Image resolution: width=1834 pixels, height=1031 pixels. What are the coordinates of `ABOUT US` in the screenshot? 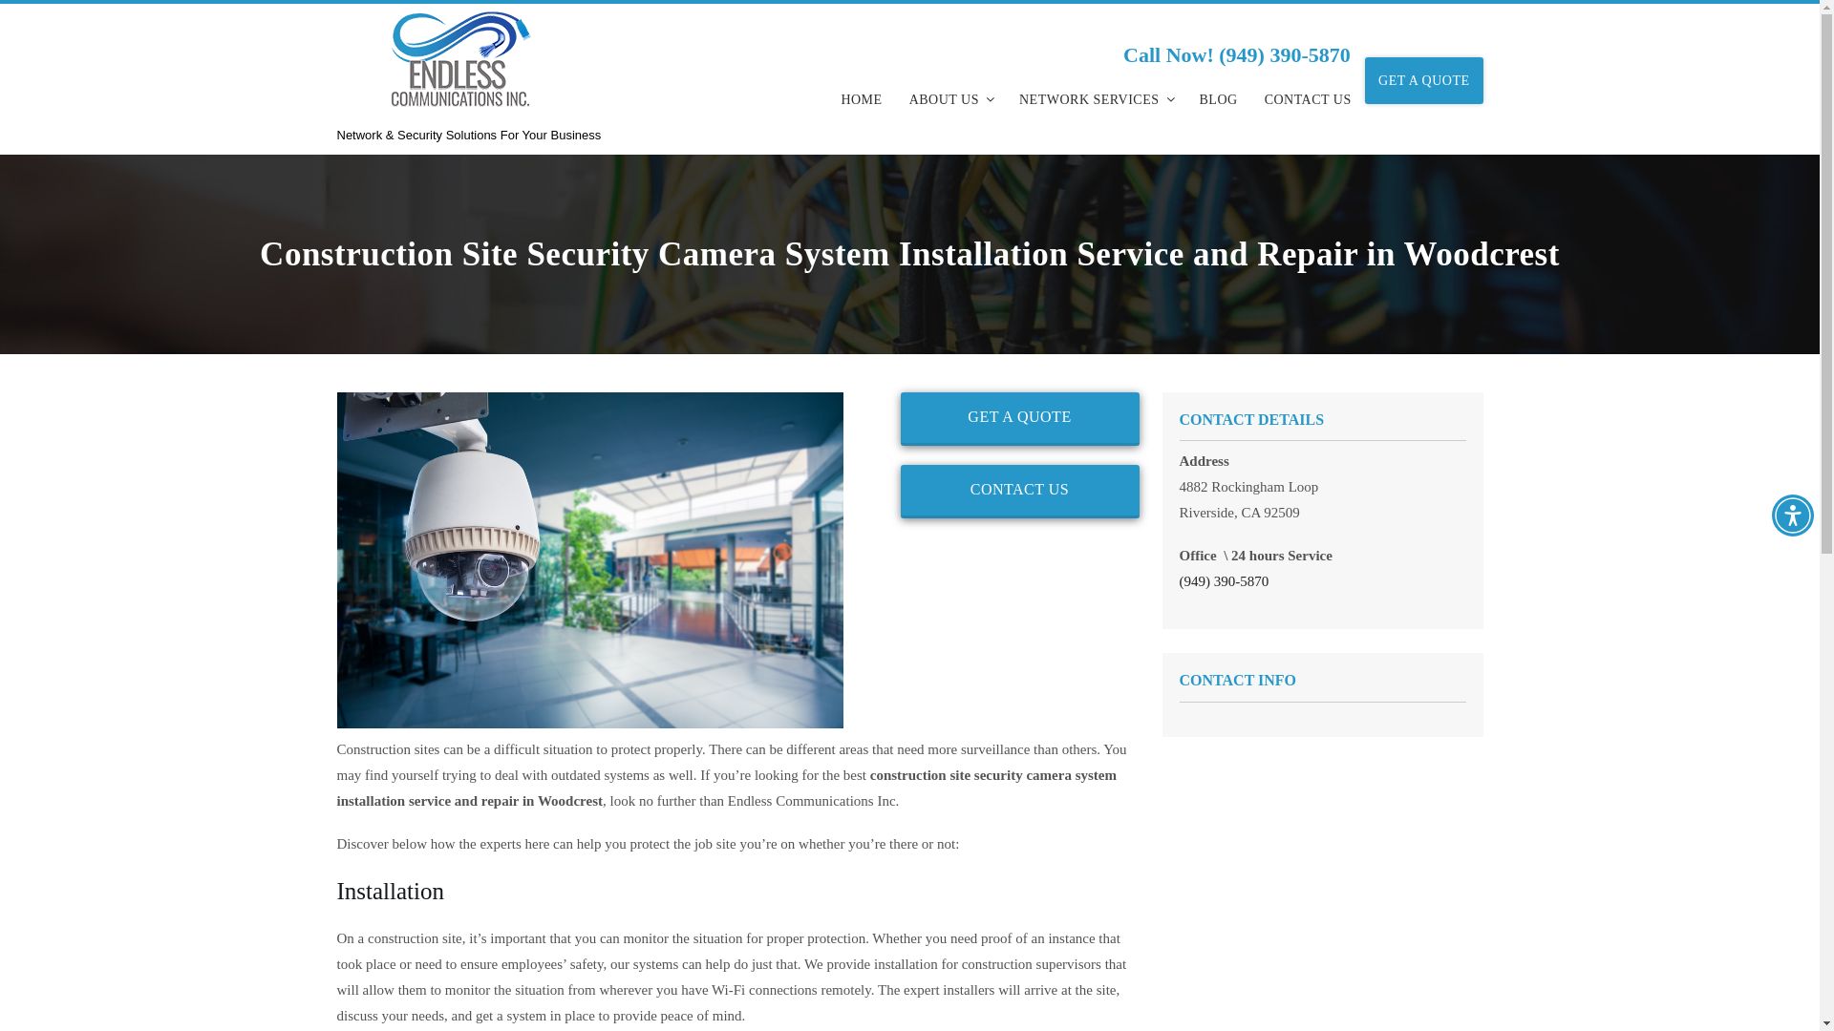 It's located at (950, 99).